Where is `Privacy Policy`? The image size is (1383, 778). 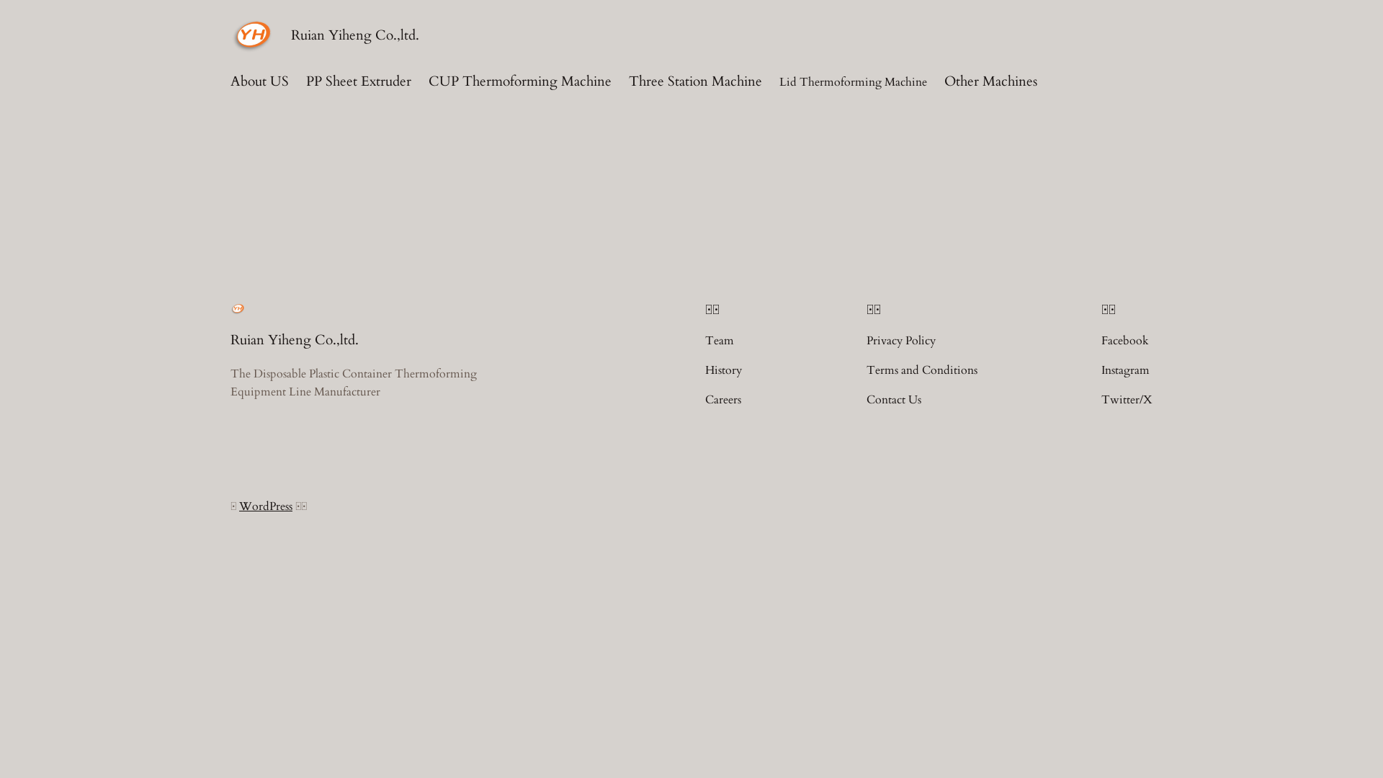 Privacy Policy is located at coordinates (901, 341).